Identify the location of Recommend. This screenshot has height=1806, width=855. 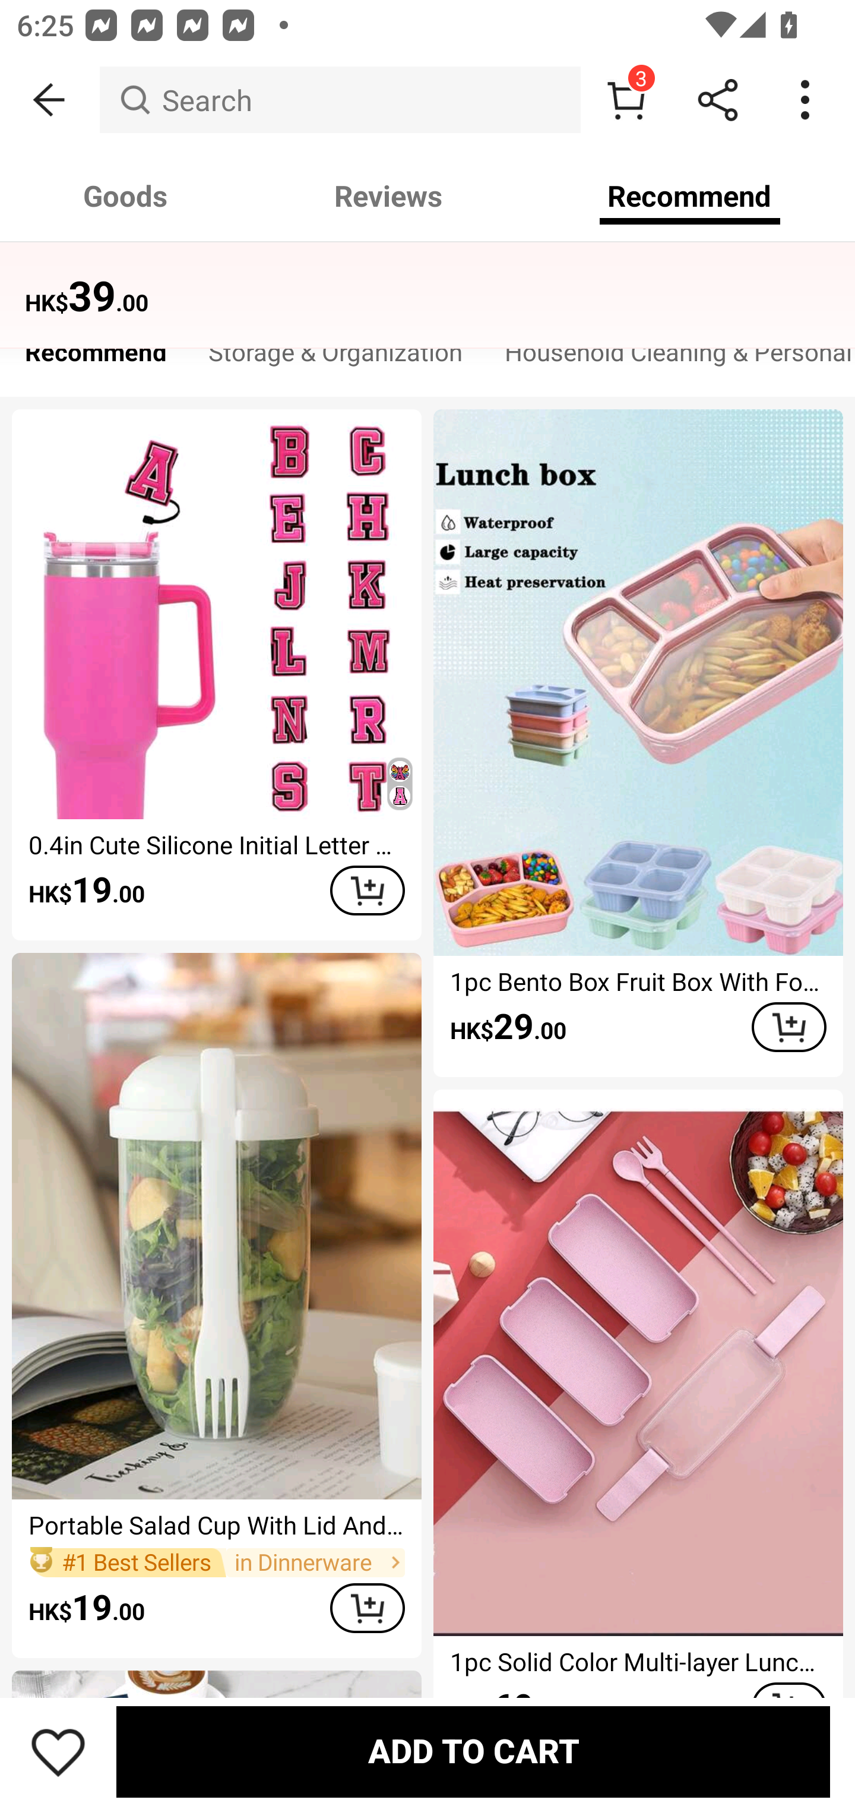
(690, 196).